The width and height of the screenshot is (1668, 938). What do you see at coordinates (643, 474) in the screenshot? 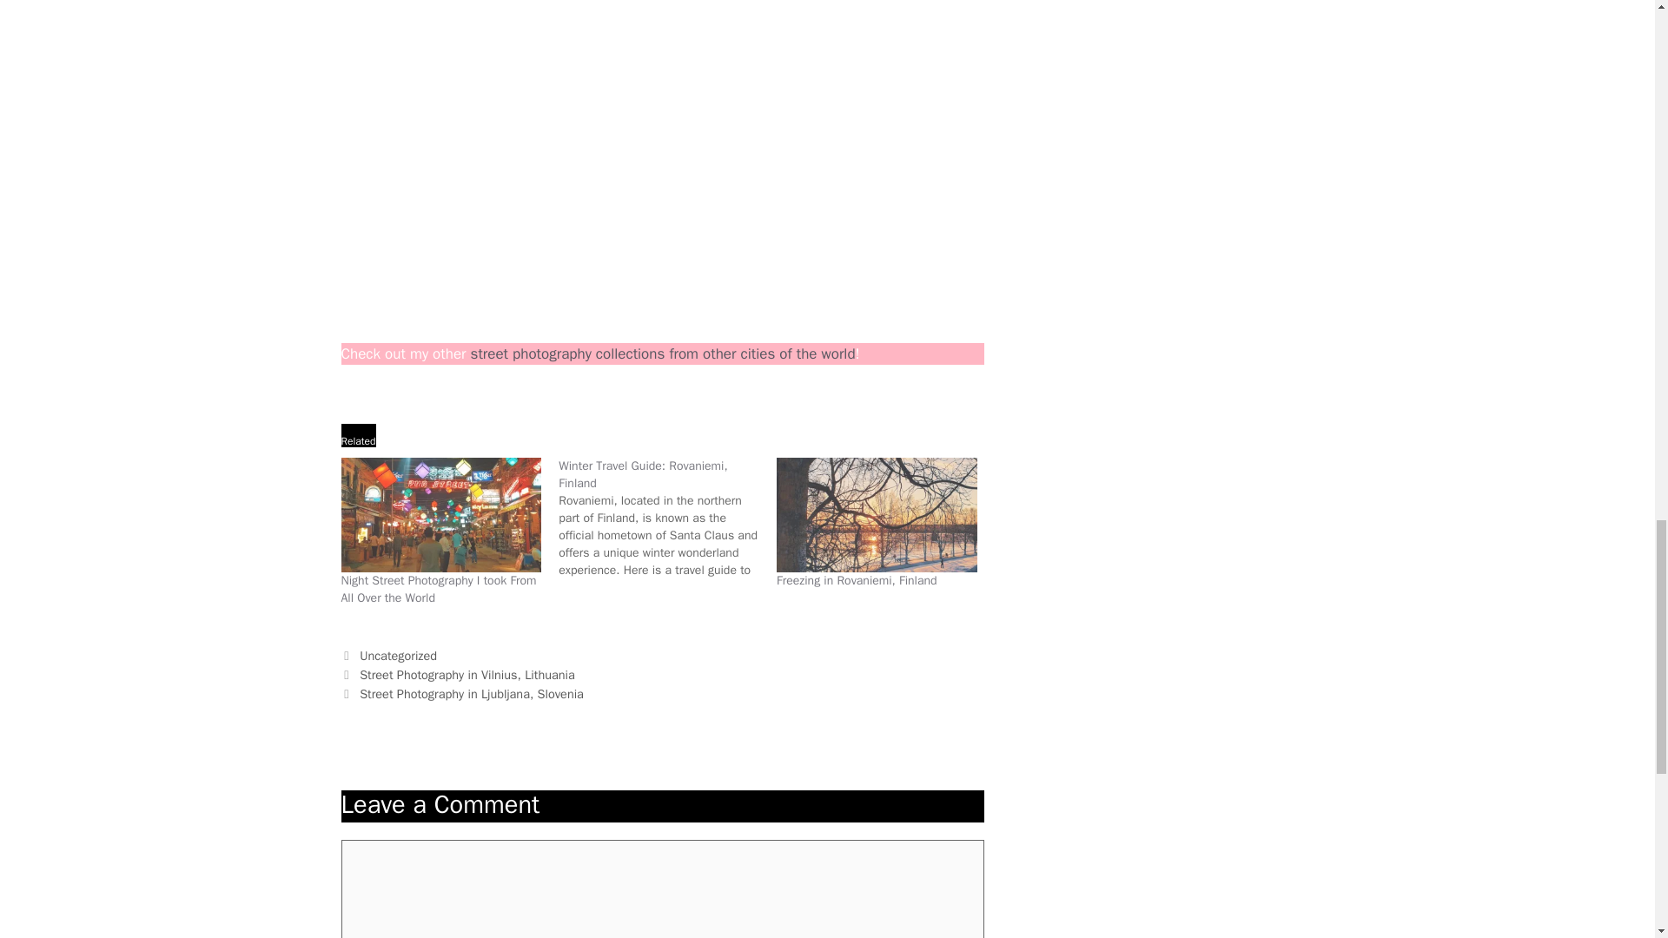
I see `Winter Travel Guide: Rovaniemi, Finland` at bounding box center [643, 474].